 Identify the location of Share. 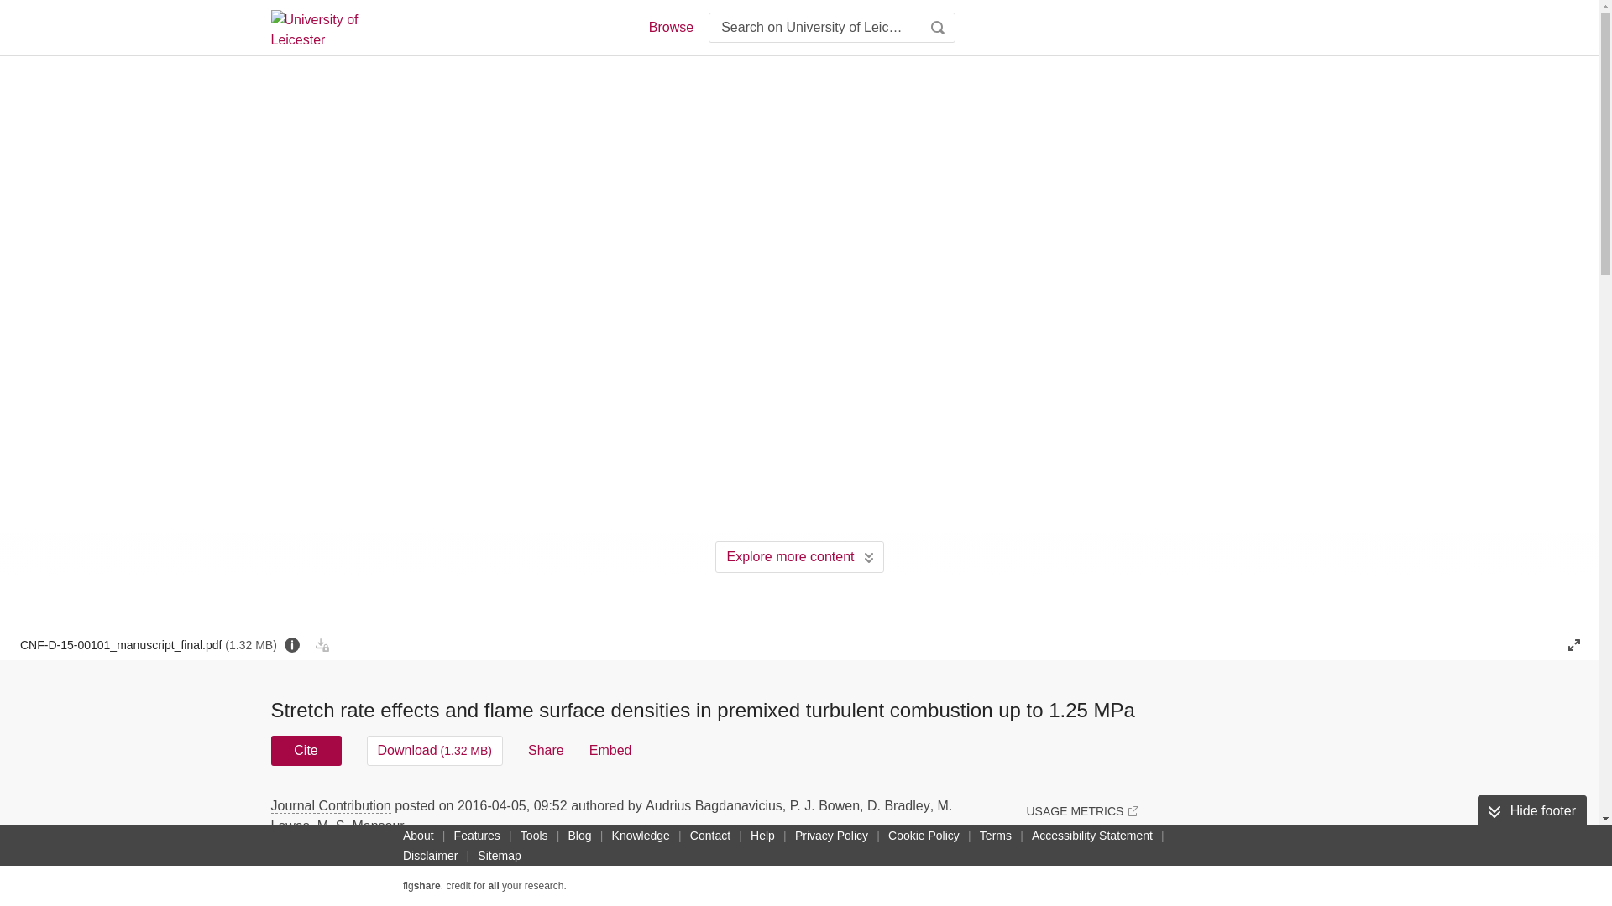
(546, 750).